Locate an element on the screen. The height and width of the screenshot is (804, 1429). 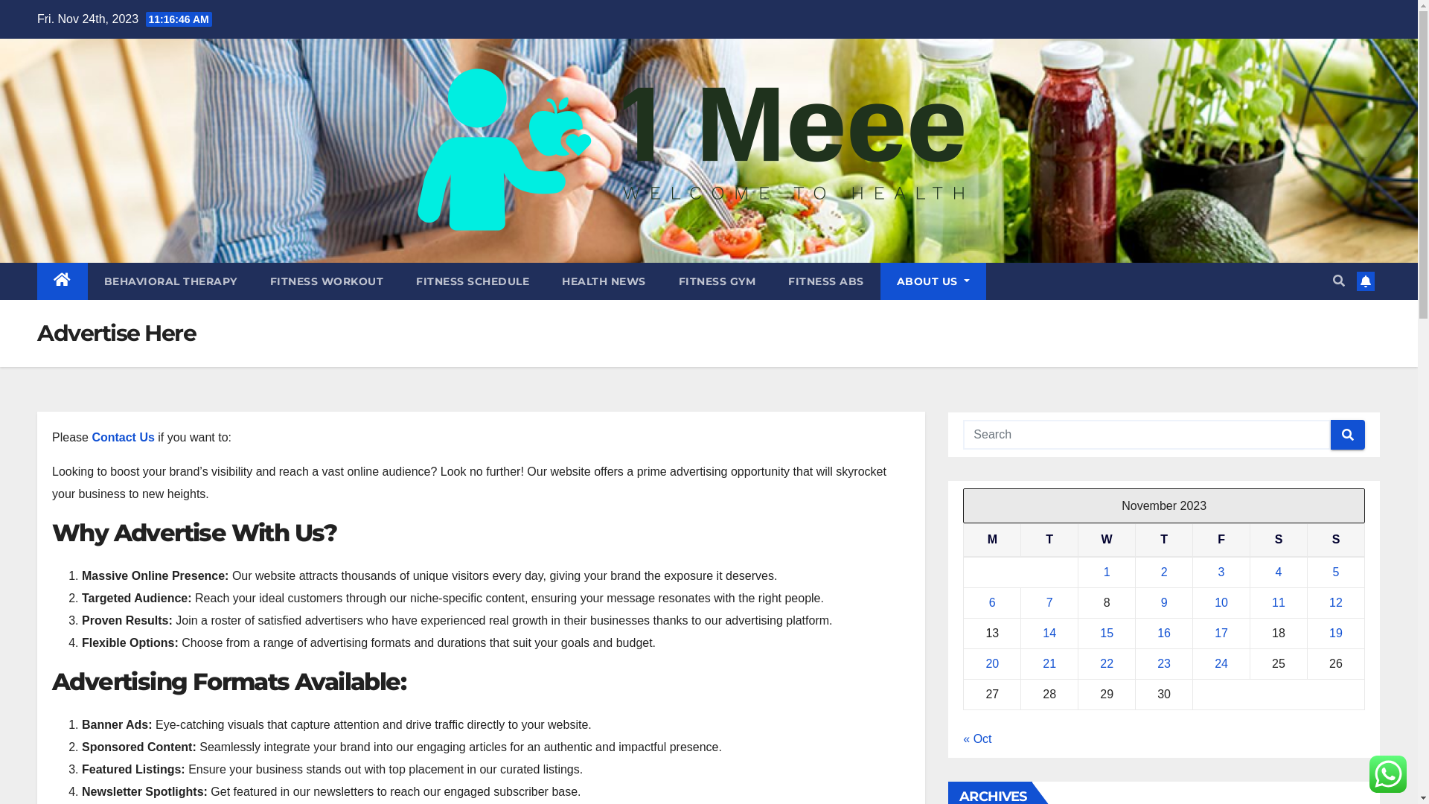
24 is located at coordinates (1221, 663).